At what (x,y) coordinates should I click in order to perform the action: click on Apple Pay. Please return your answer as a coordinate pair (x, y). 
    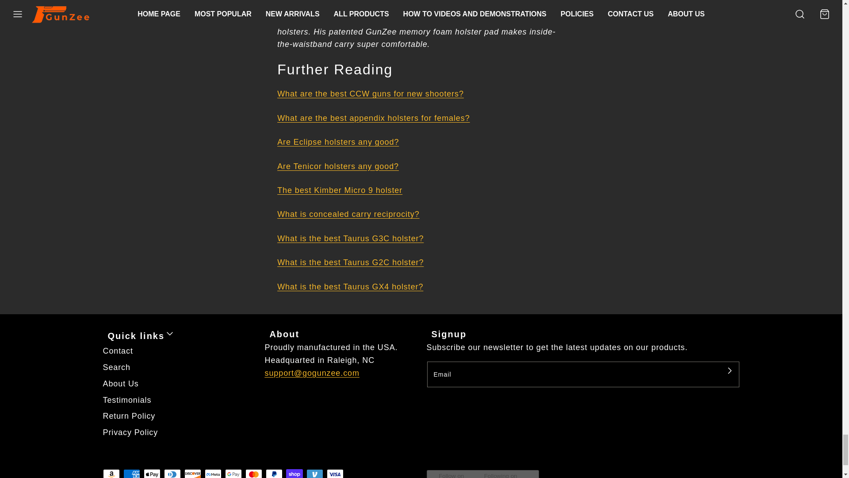
    Looking at the image, I should click on (152, 474).